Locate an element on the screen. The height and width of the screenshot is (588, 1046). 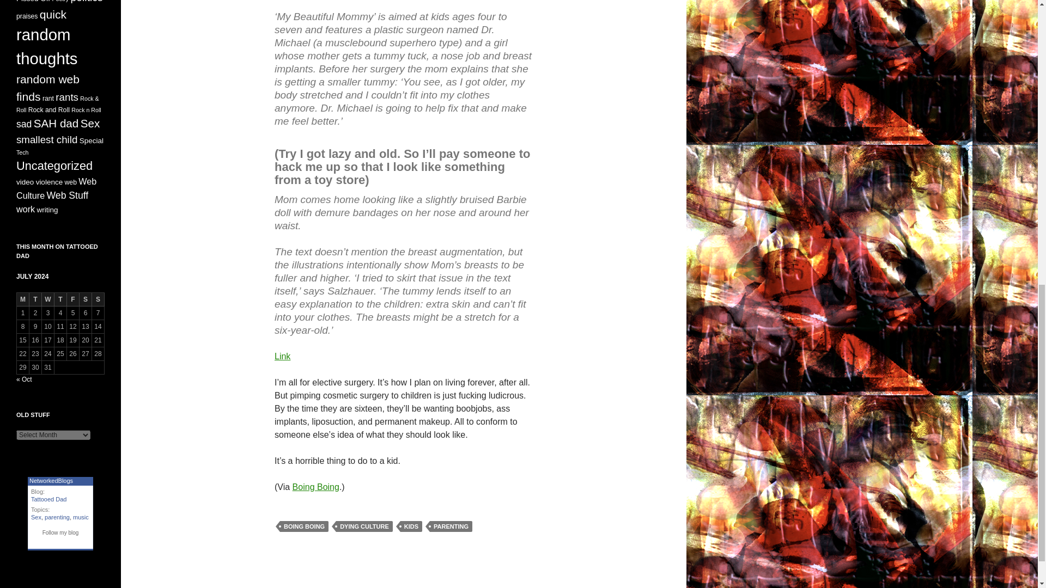
BOING BOING is located at coordinates (304, 526).